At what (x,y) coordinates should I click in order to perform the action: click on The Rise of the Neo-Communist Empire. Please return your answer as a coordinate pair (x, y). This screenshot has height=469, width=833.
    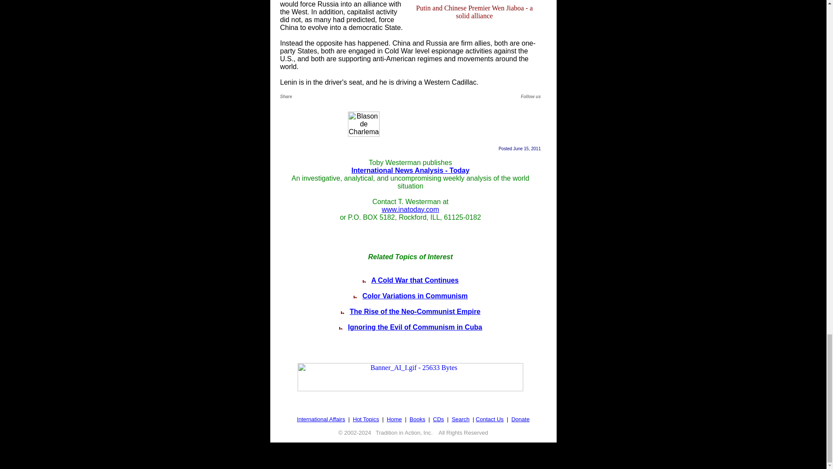
    Looking at the image, I should click on (415, 311).